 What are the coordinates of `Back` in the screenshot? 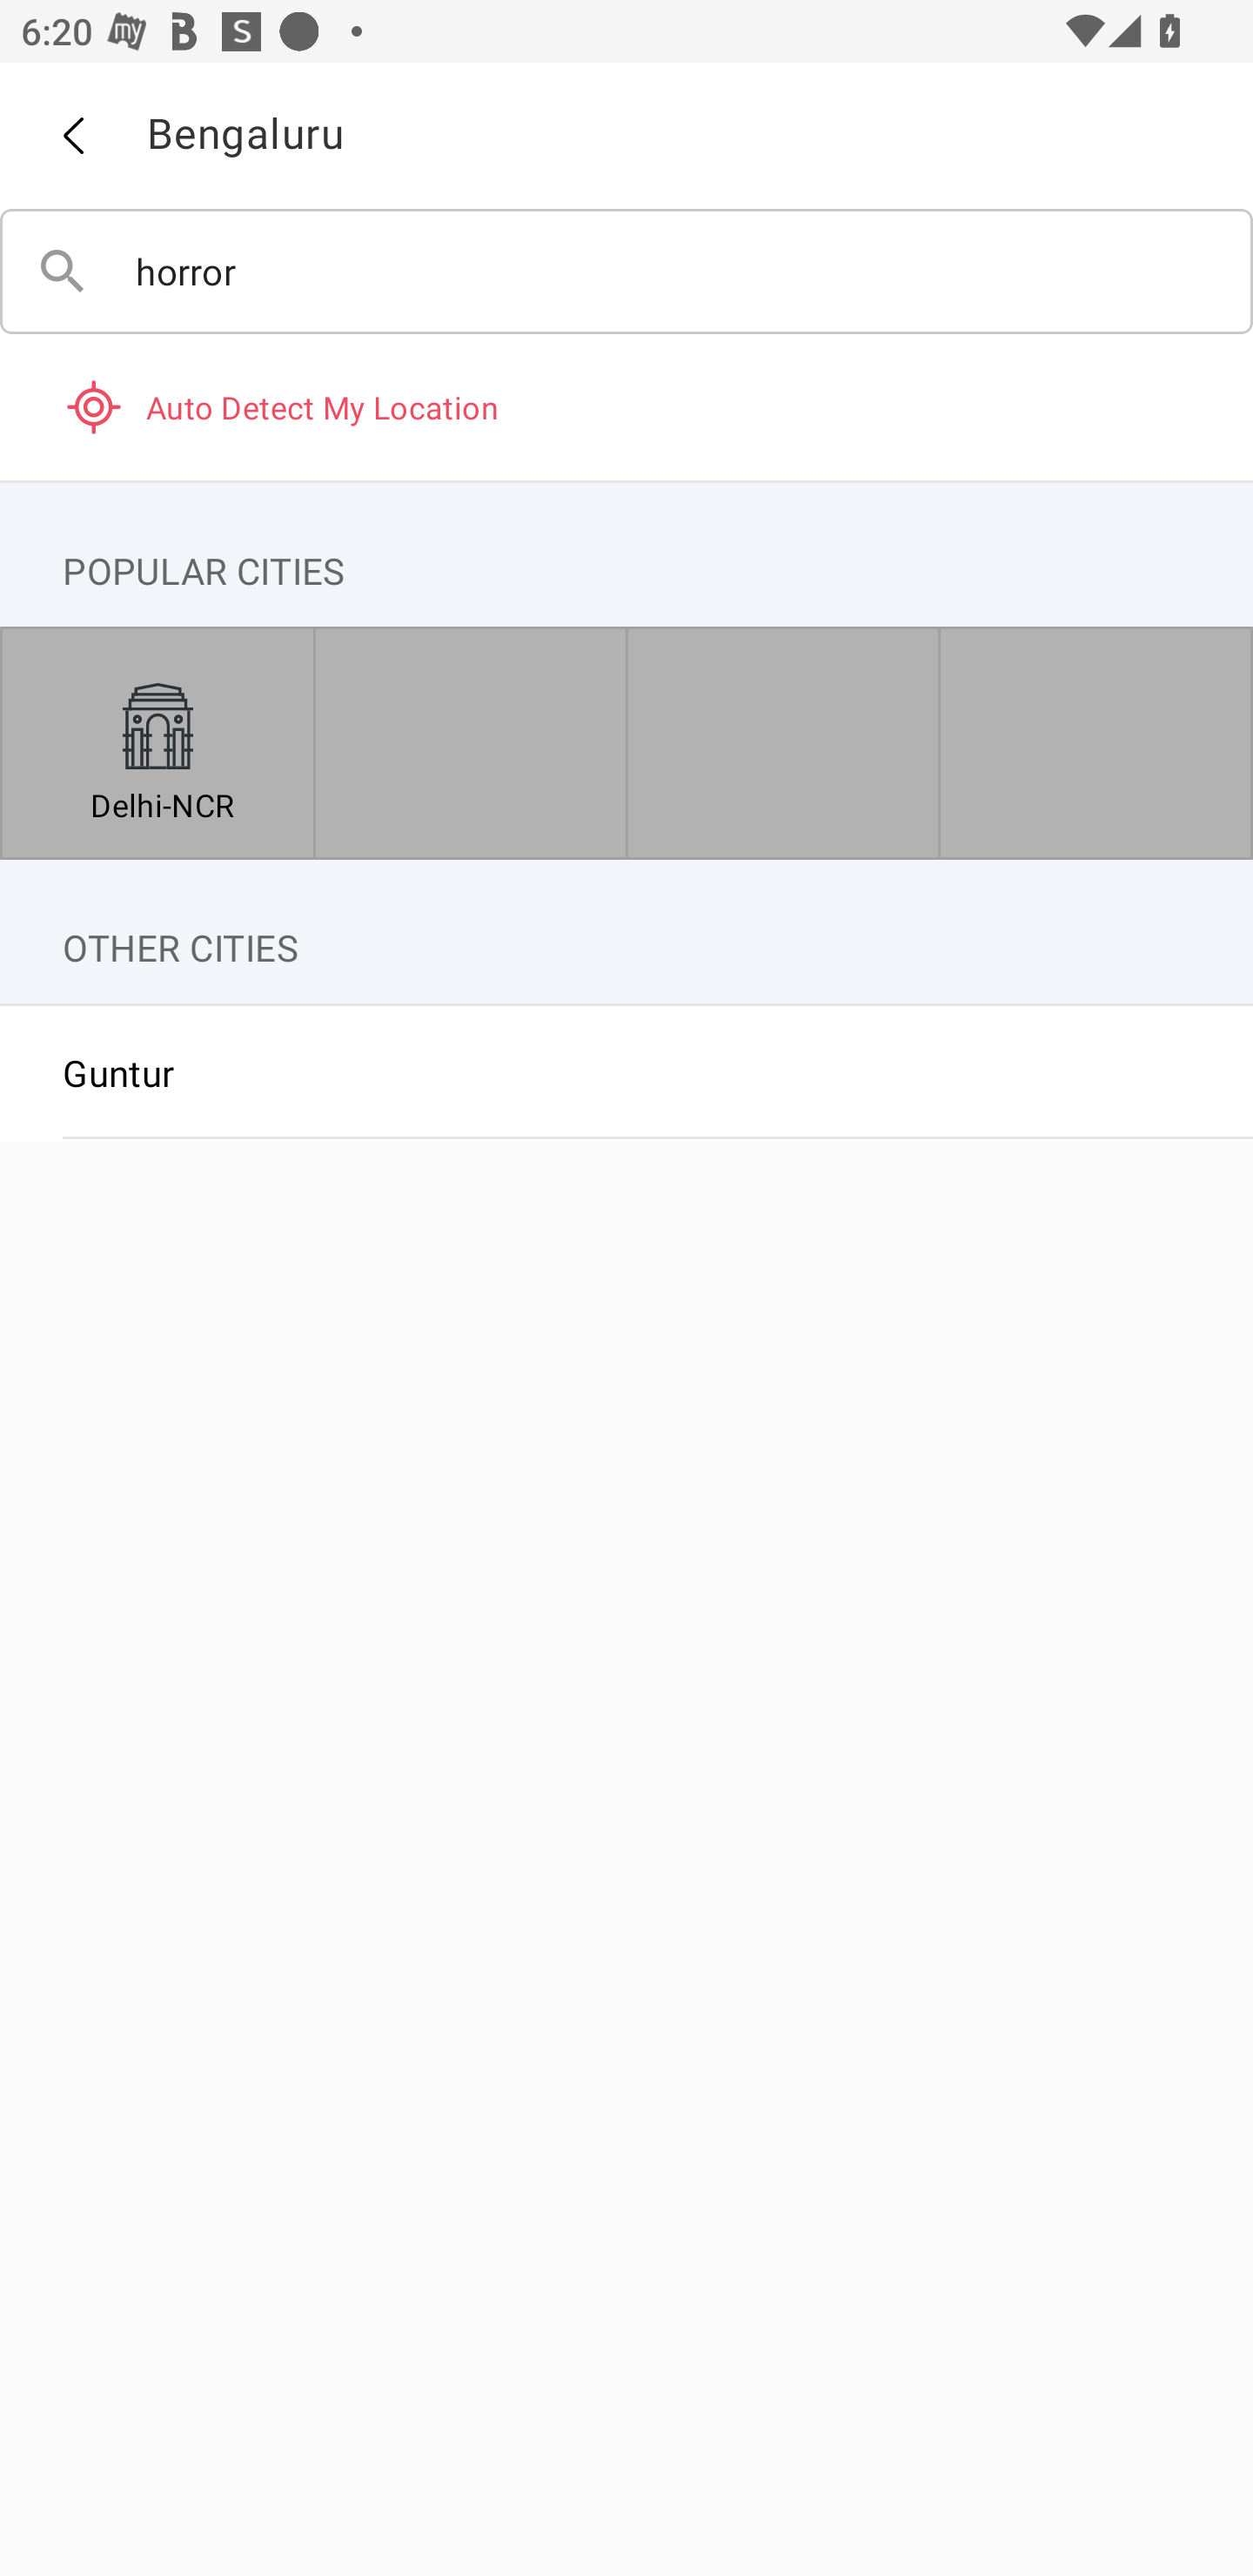 It's located at (72, 136).